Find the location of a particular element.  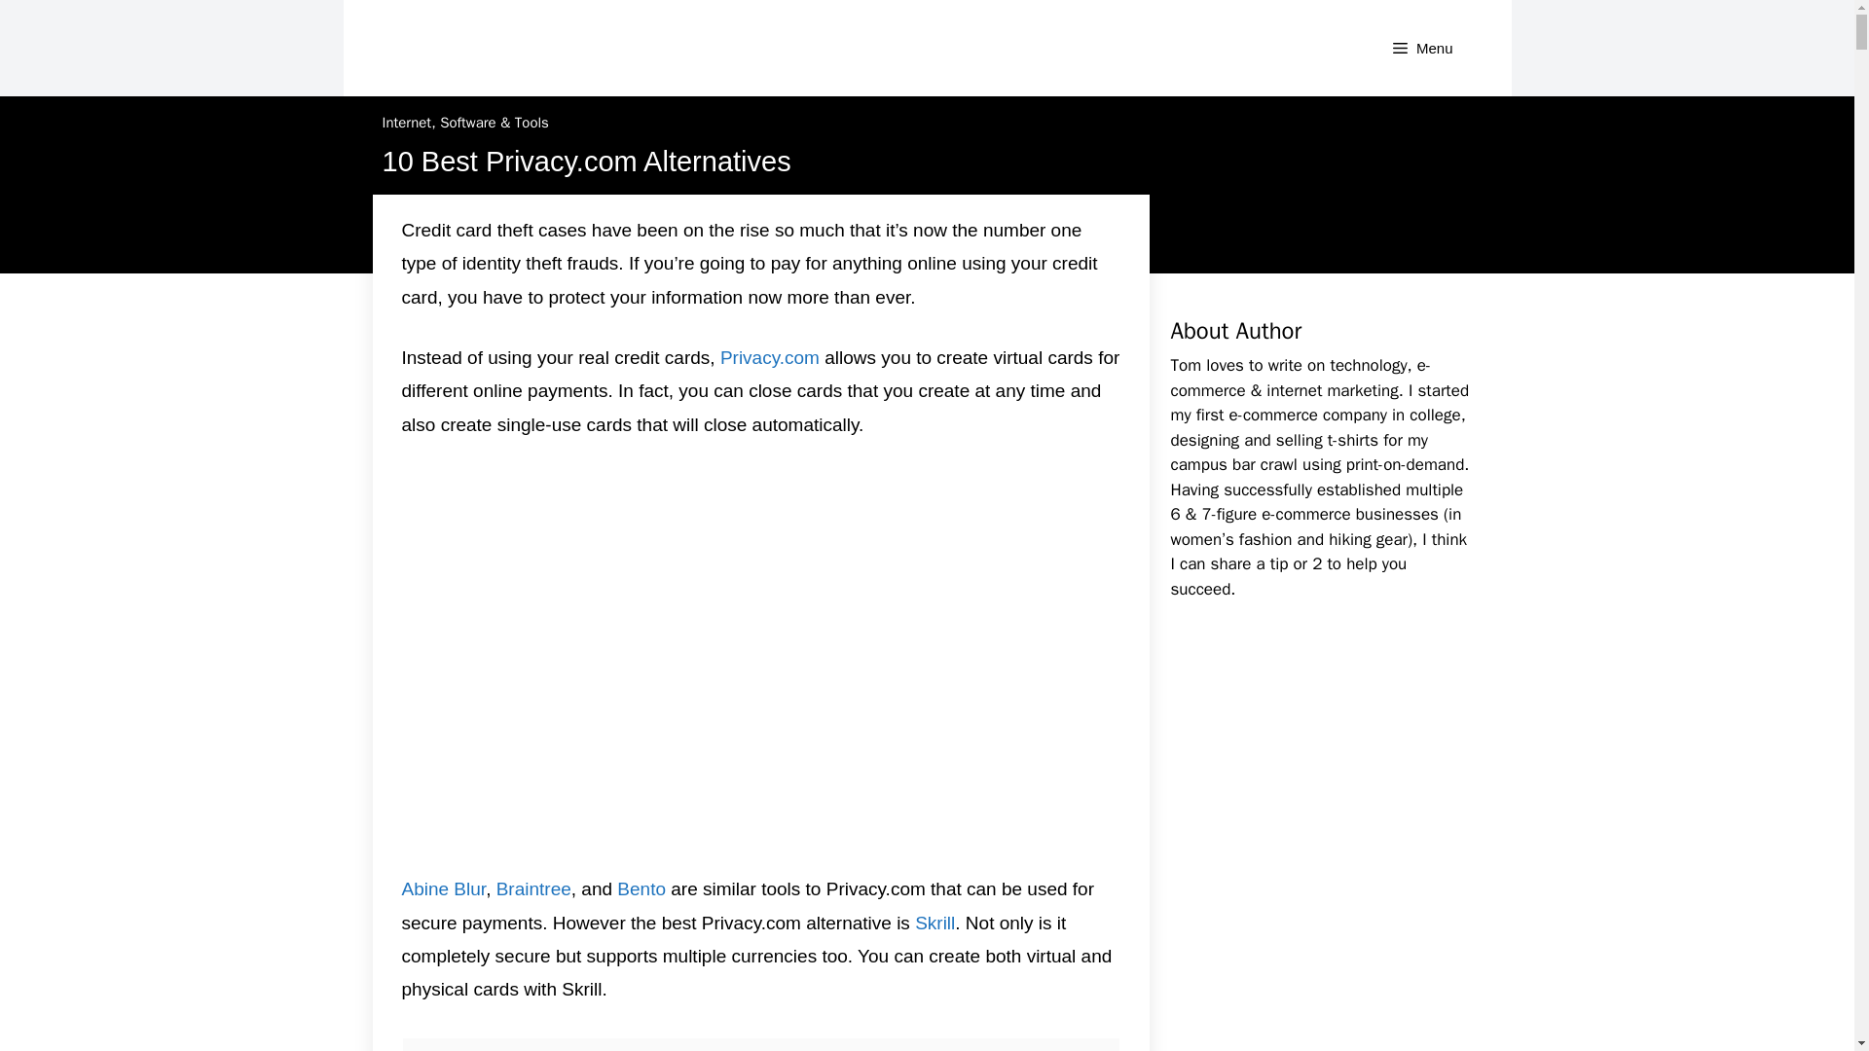

Braintree is located at coordinates (533, 888).